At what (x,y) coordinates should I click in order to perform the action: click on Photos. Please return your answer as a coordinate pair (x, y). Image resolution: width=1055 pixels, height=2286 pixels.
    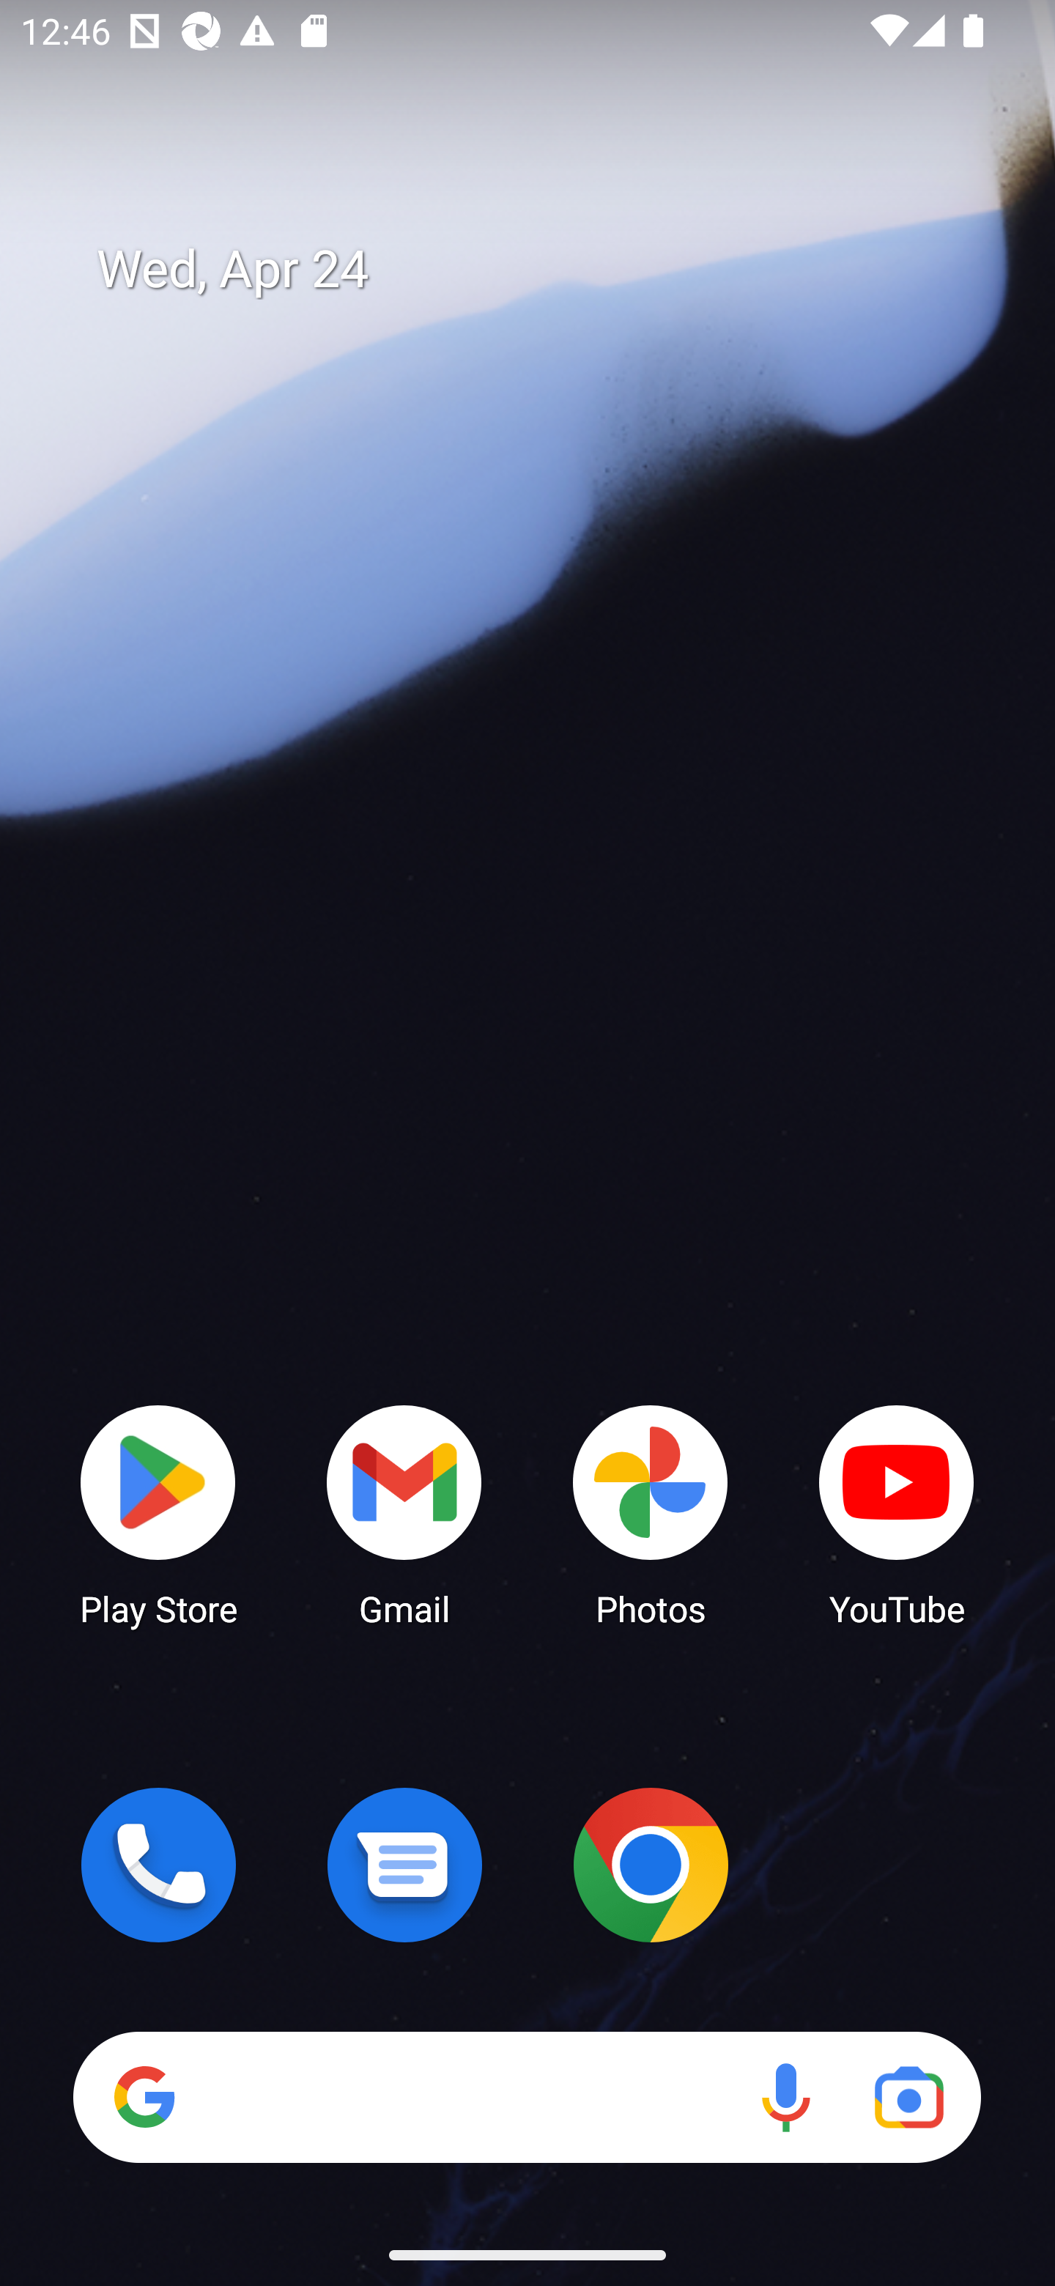
    Looking at the image, I should click on (651, 1514).